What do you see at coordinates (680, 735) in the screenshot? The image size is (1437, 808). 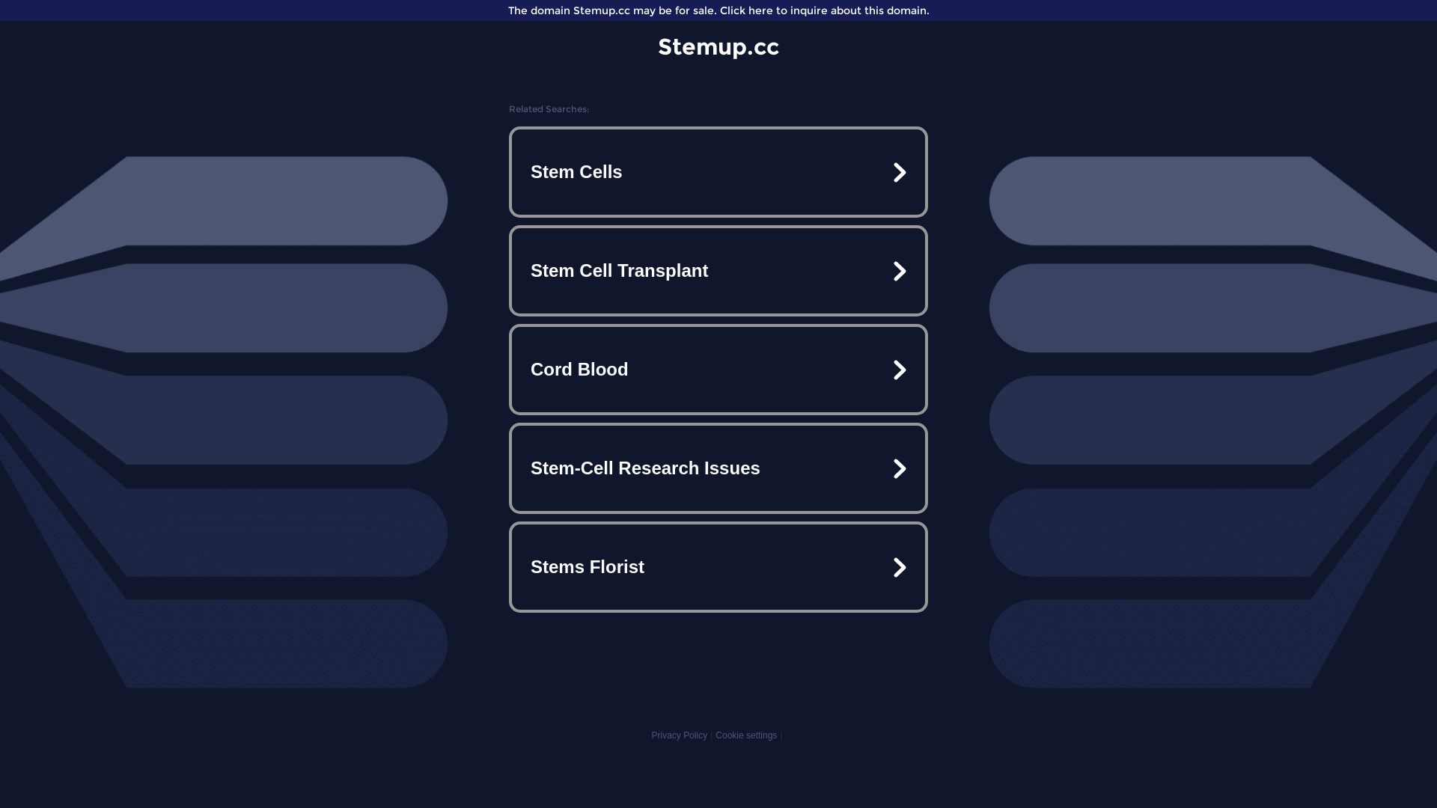 I see `Privacy Policy` at bounding box center [680, 735].